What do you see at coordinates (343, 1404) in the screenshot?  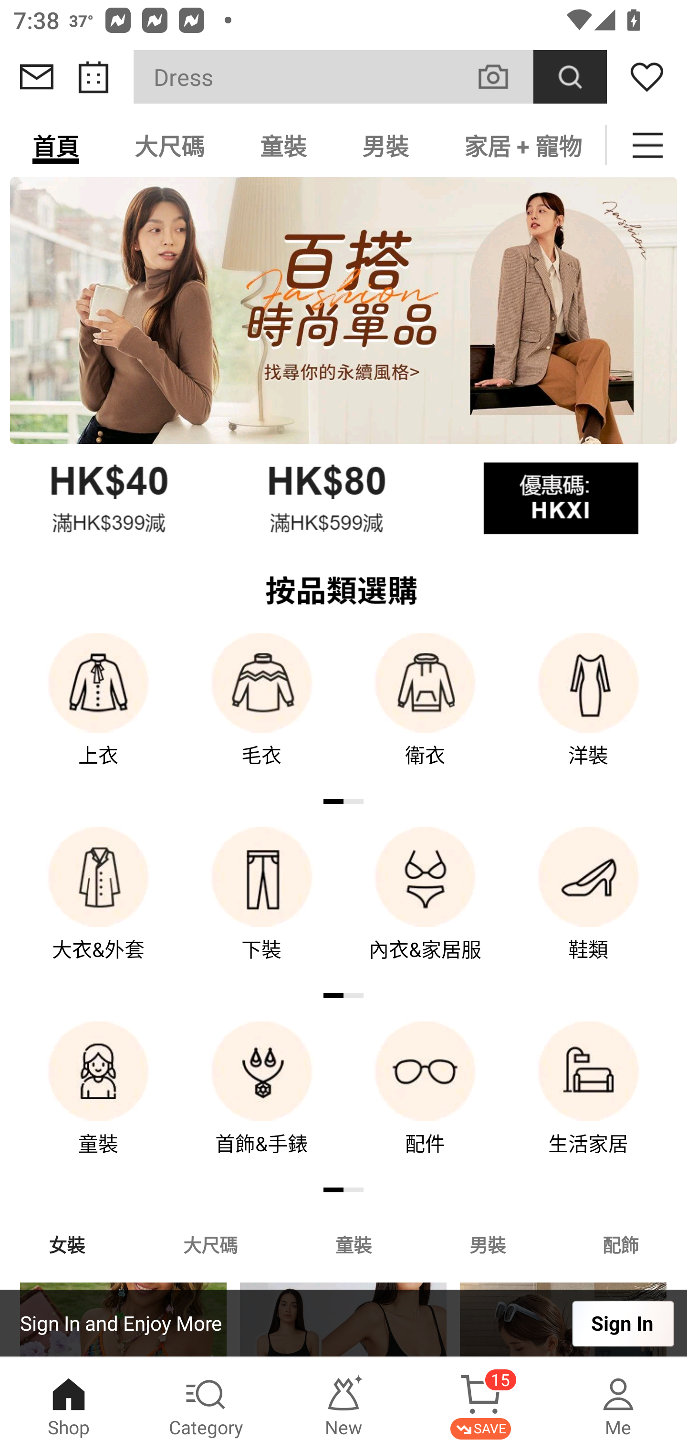 I see `New` at bounding box center [343, 1404].